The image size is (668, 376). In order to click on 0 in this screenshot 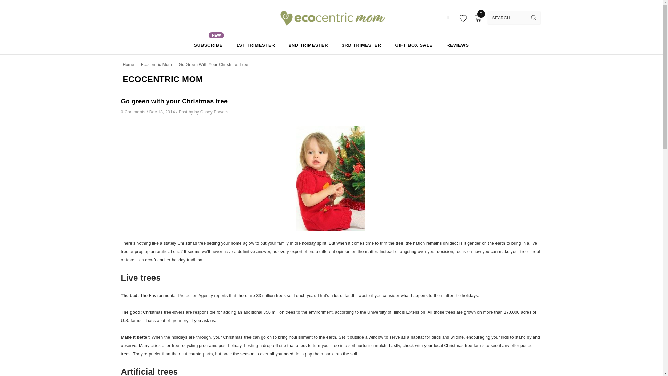, I will do `click(477, 18)`.